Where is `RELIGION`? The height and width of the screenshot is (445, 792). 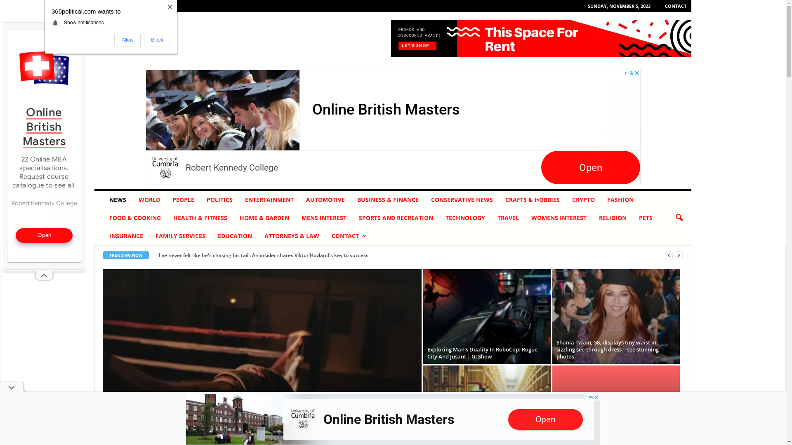 RELIGION is located at coordinates (613, 218).